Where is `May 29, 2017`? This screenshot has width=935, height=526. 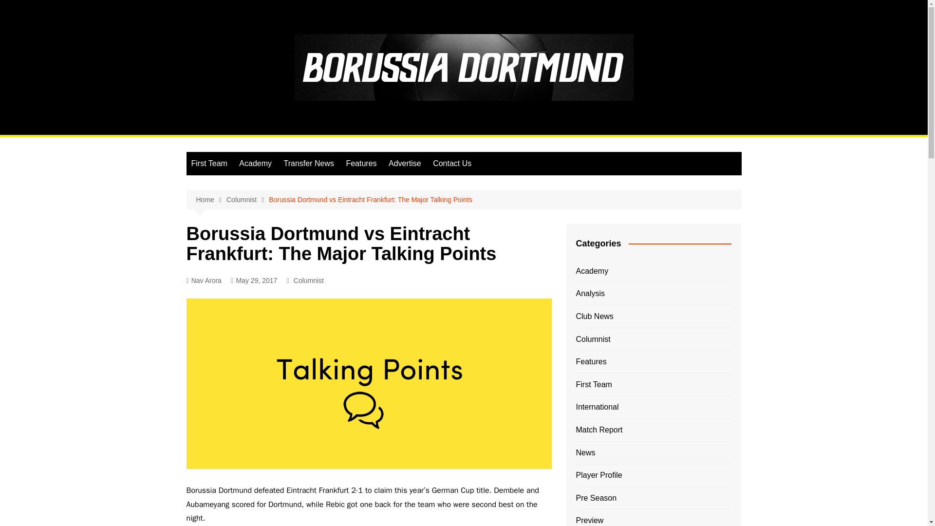 May 29, 2017 is located at coordinates (254, 281).